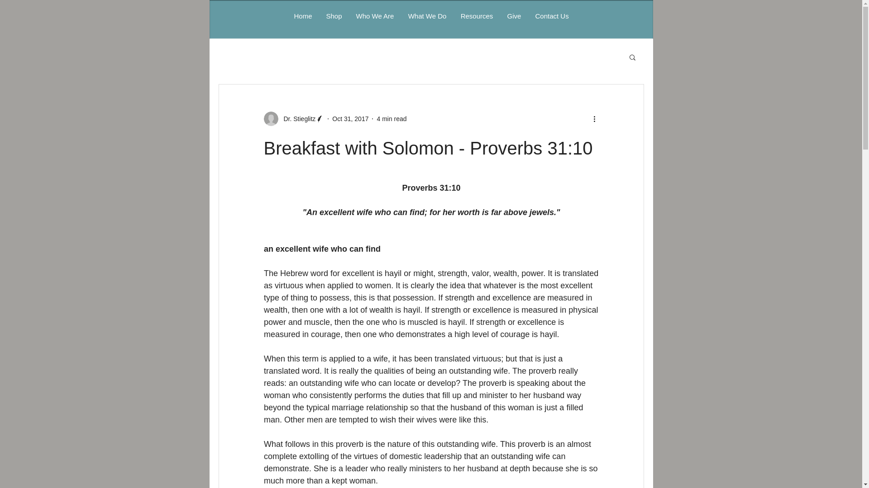 The width and height of the screenshot is (869, 488). Describe the element at coordinates (296, 118) in the screenshot. I see `Dr. Stieglitz` at that location.